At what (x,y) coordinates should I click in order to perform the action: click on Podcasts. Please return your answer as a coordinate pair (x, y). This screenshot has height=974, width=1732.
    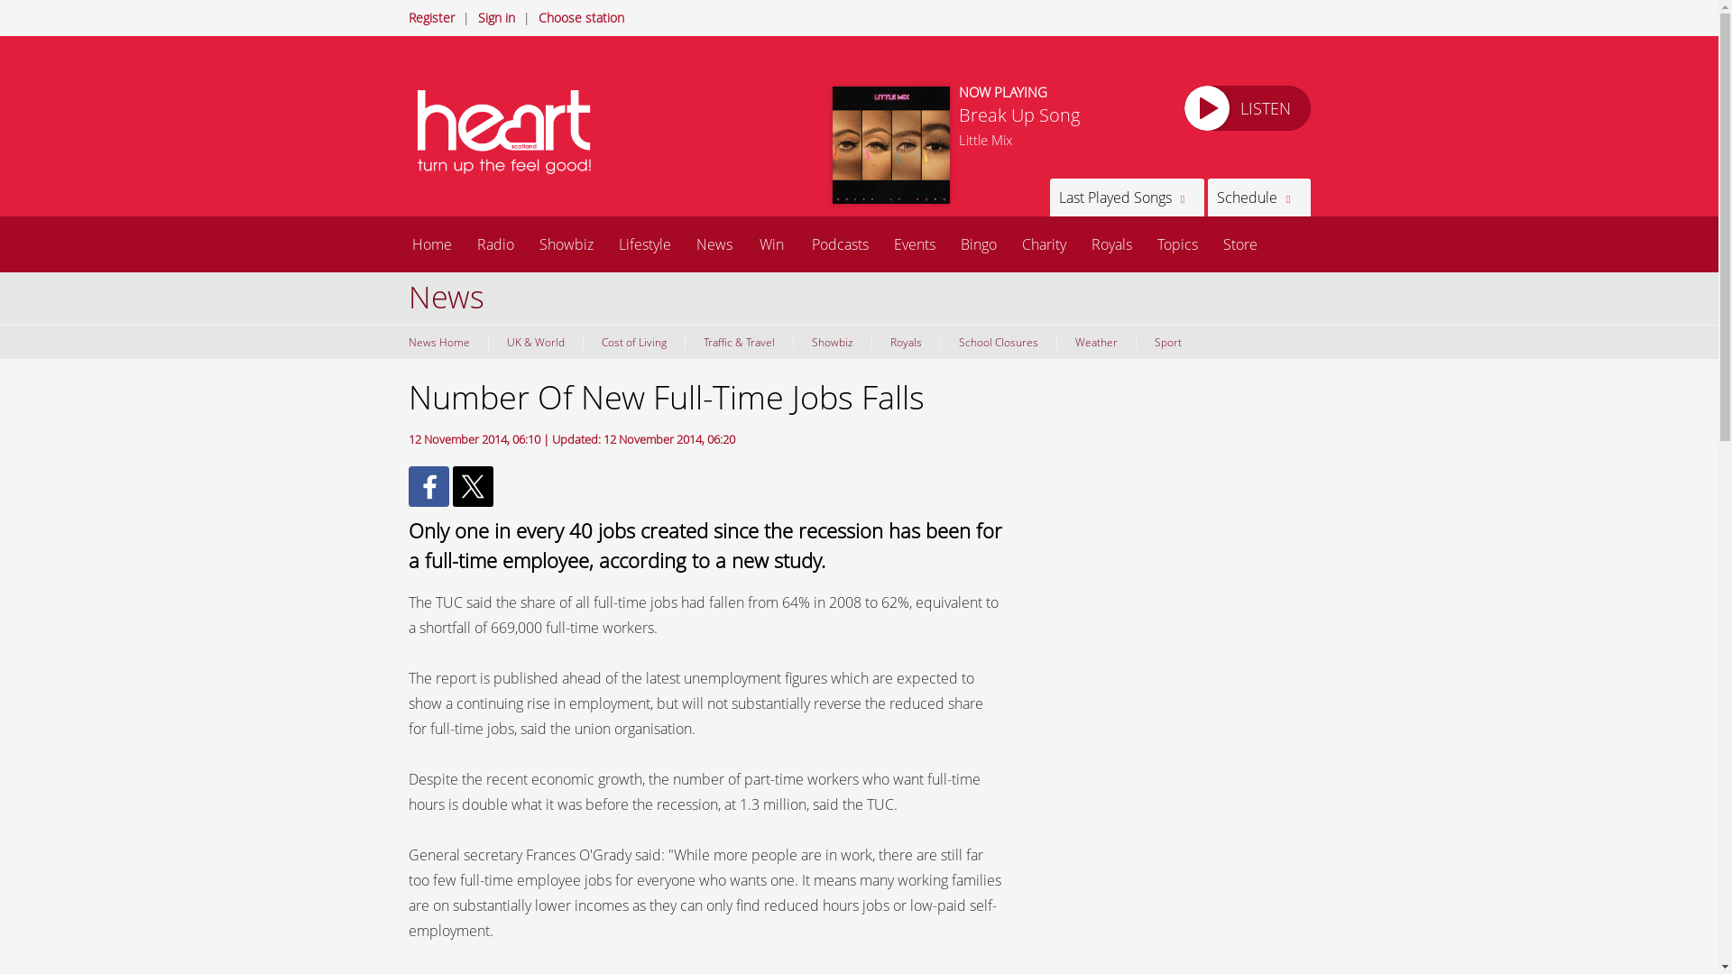
    Looking at the image, I should click on (840, 243).